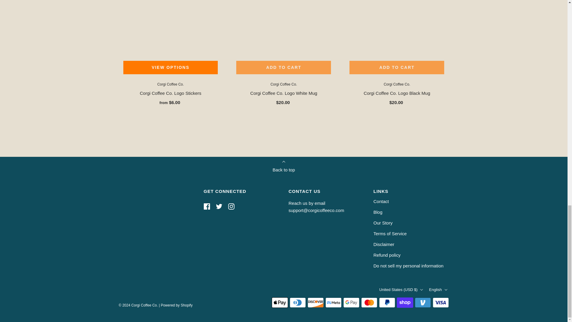 The height and width of the screenshot is (322, 572). Describe the element at coordinates (333, 302) in the screenshot. I see `Meta Pay` at that location.